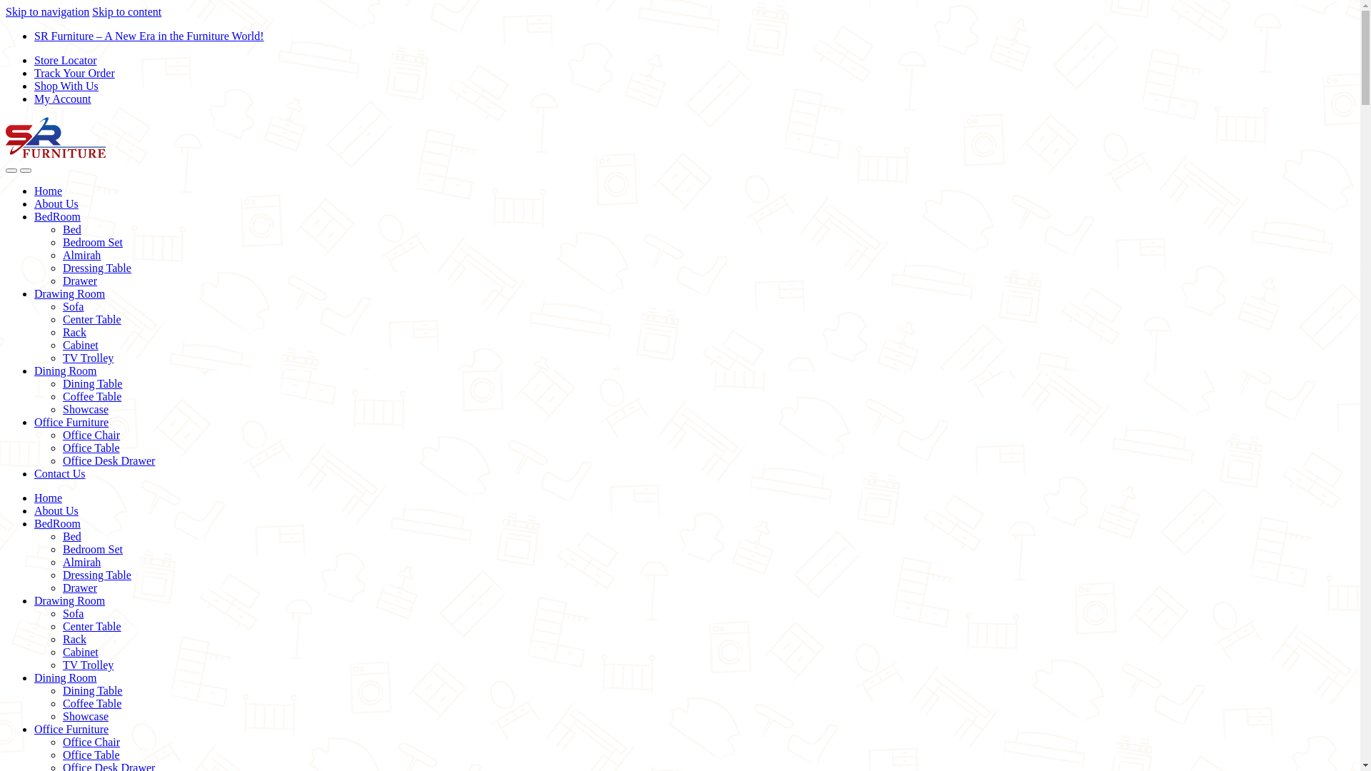  Describe the element at coordinates (92, 320) in the screenshot. I see `Center Table` at that location.